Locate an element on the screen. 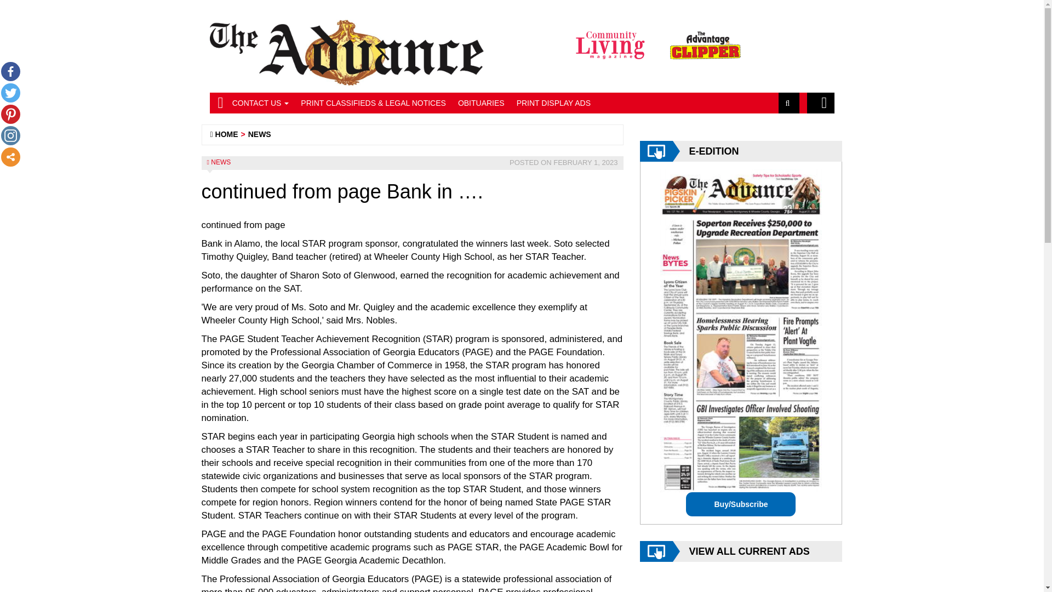  More is located at coordinates (10, 157).